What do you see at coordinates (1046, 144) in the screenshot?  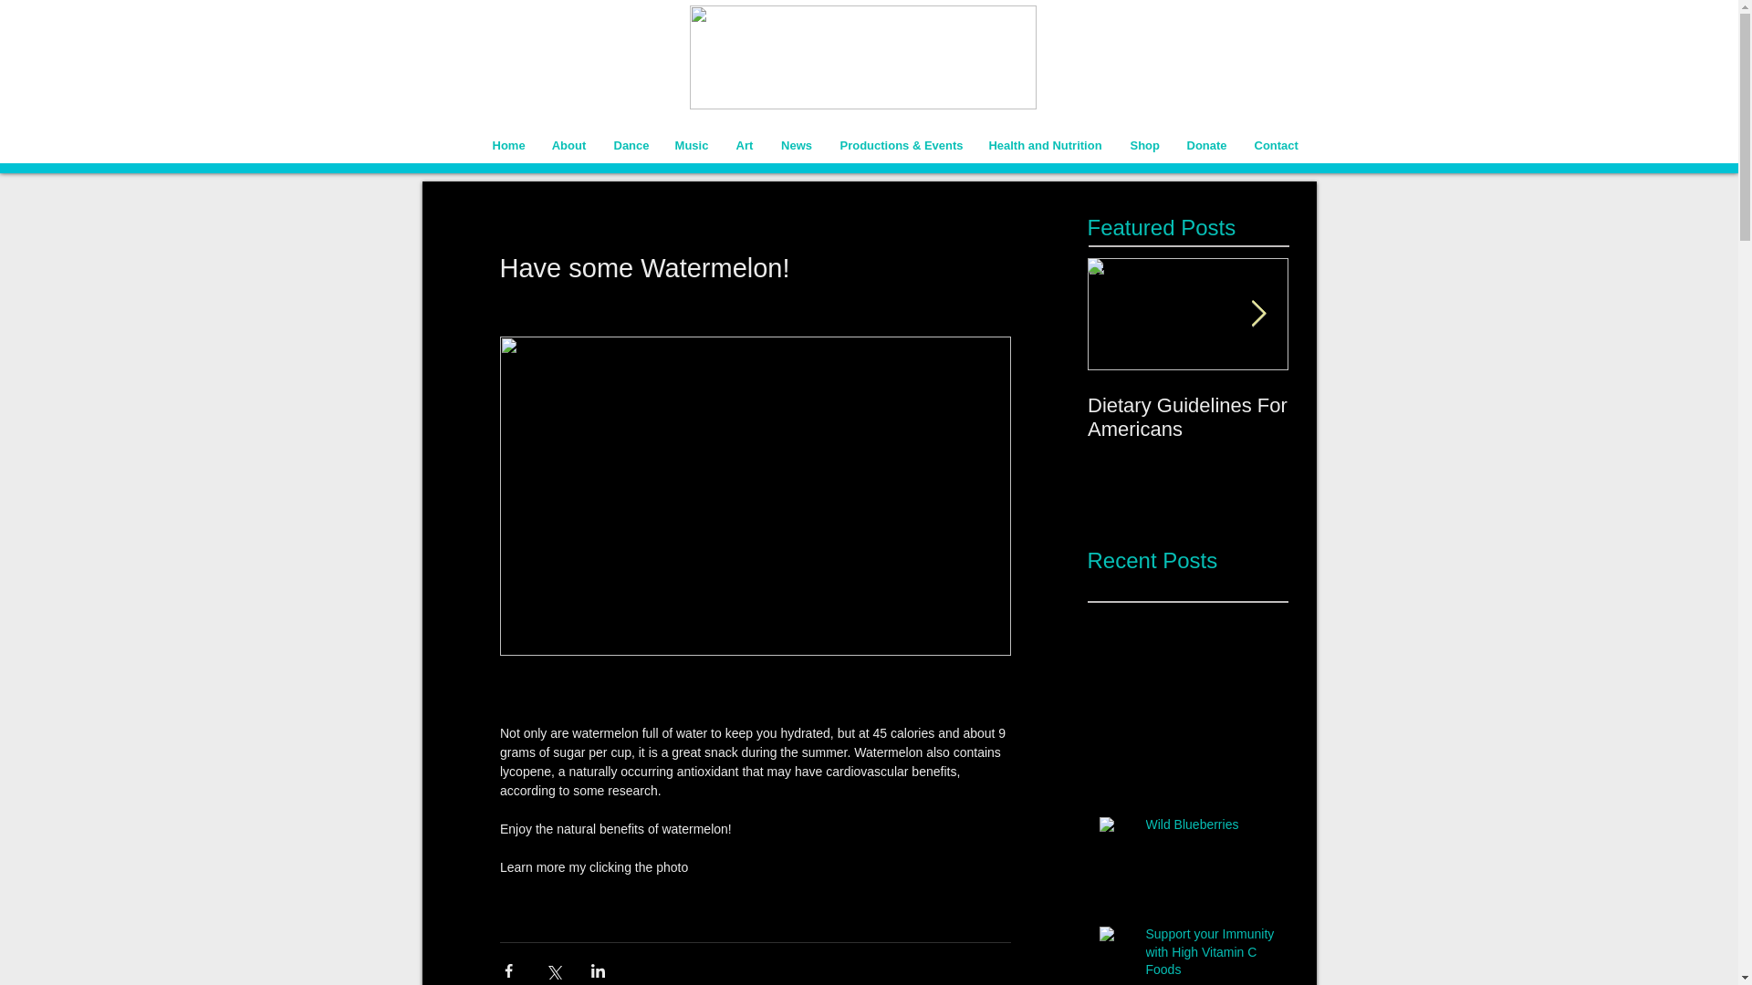 I see `Health and Nutrition` at bounding box center [1046, 144].